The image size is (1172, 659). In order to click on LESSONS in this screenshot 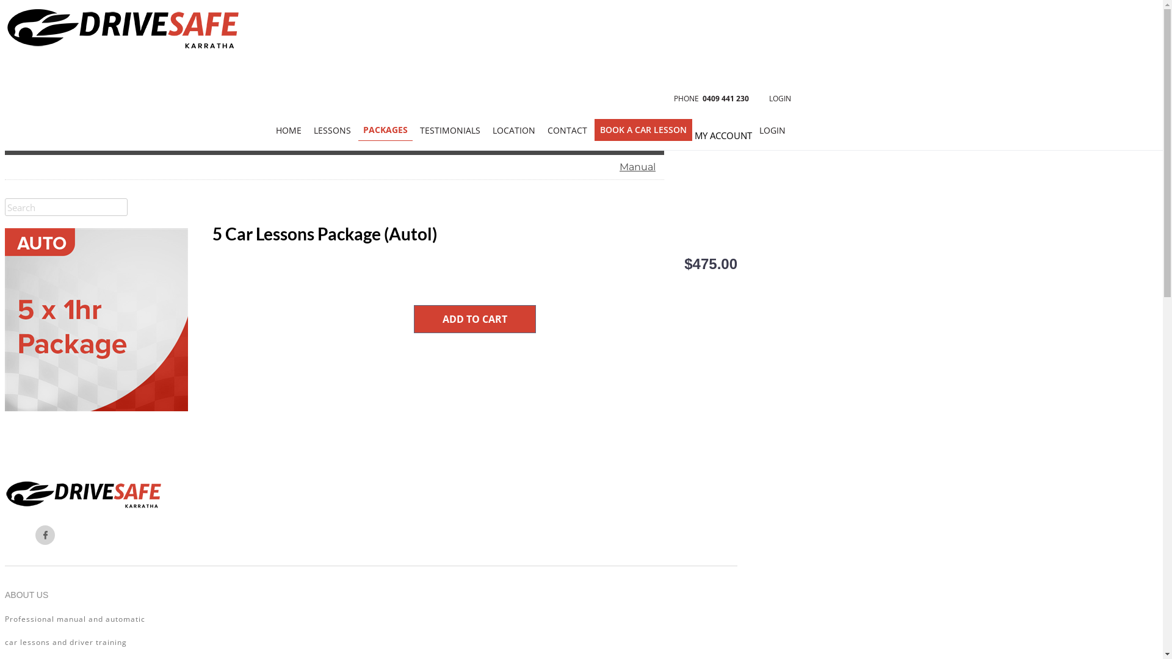, I will do `click(332, 131)`.